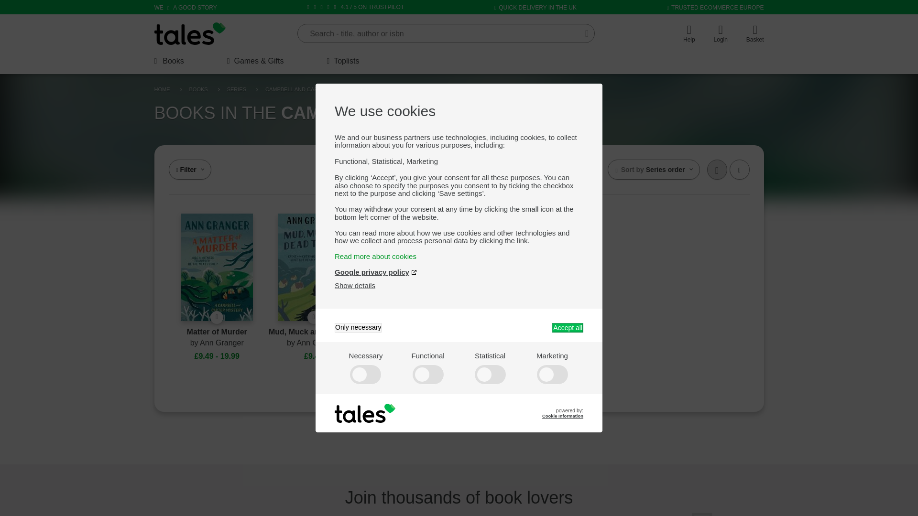 The width and height of the screenshot is (918, 516). I want to click on Show details, so click(355, 285).